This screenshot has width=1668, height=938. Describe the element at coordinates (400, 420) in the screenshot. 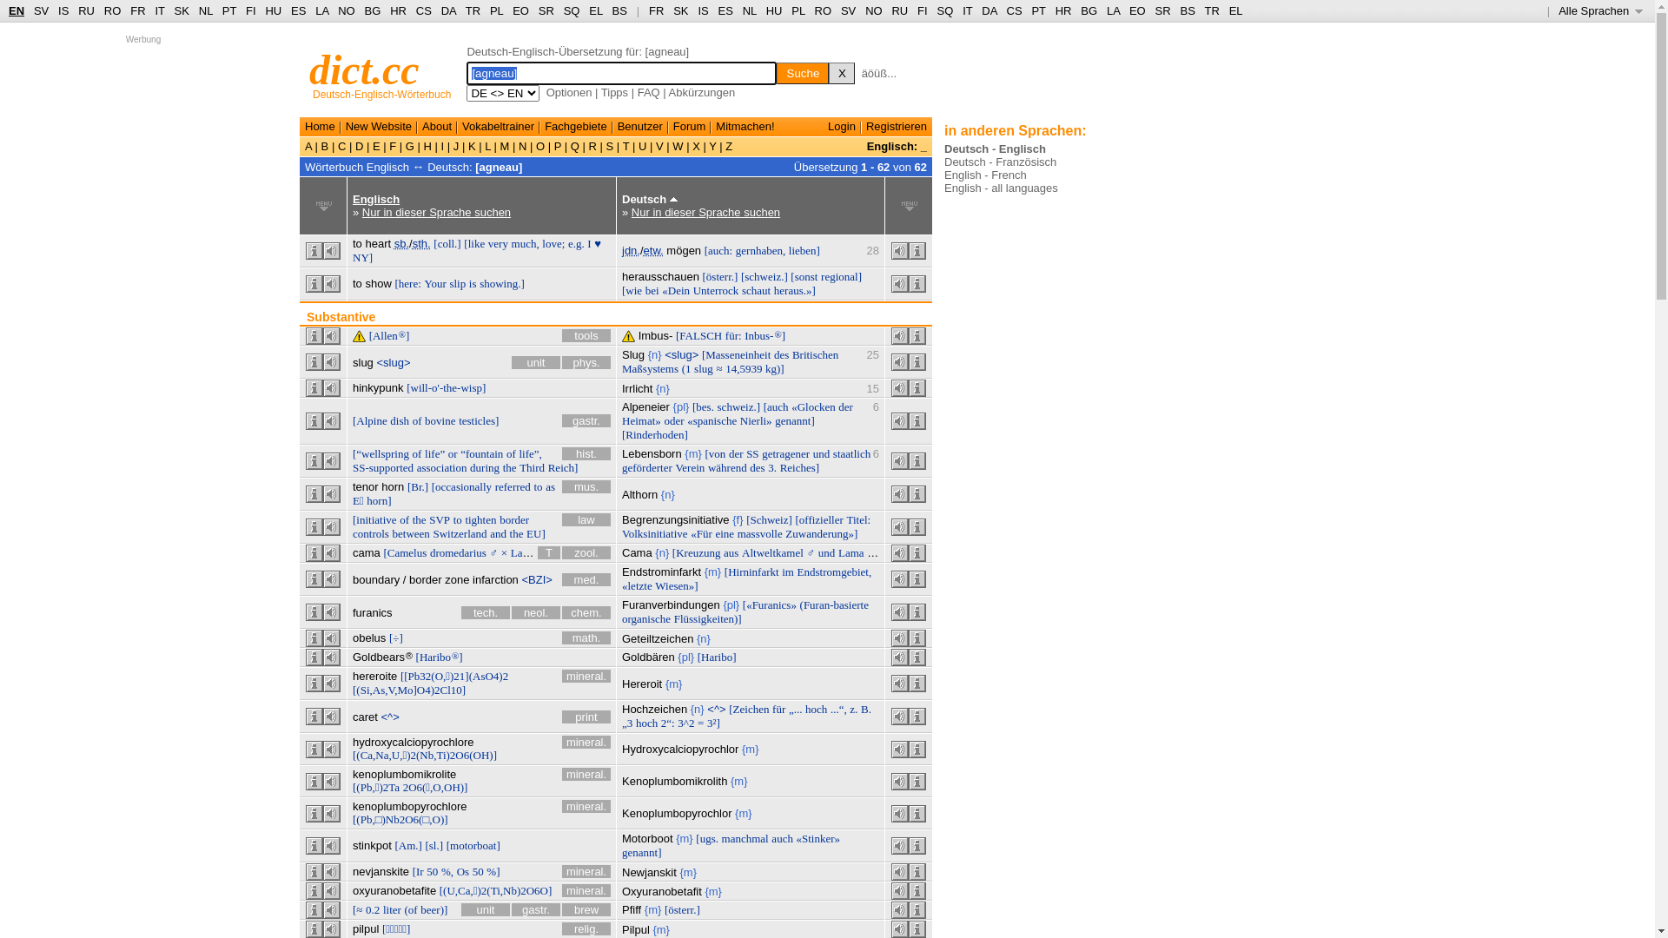

I see `dish` at that location.